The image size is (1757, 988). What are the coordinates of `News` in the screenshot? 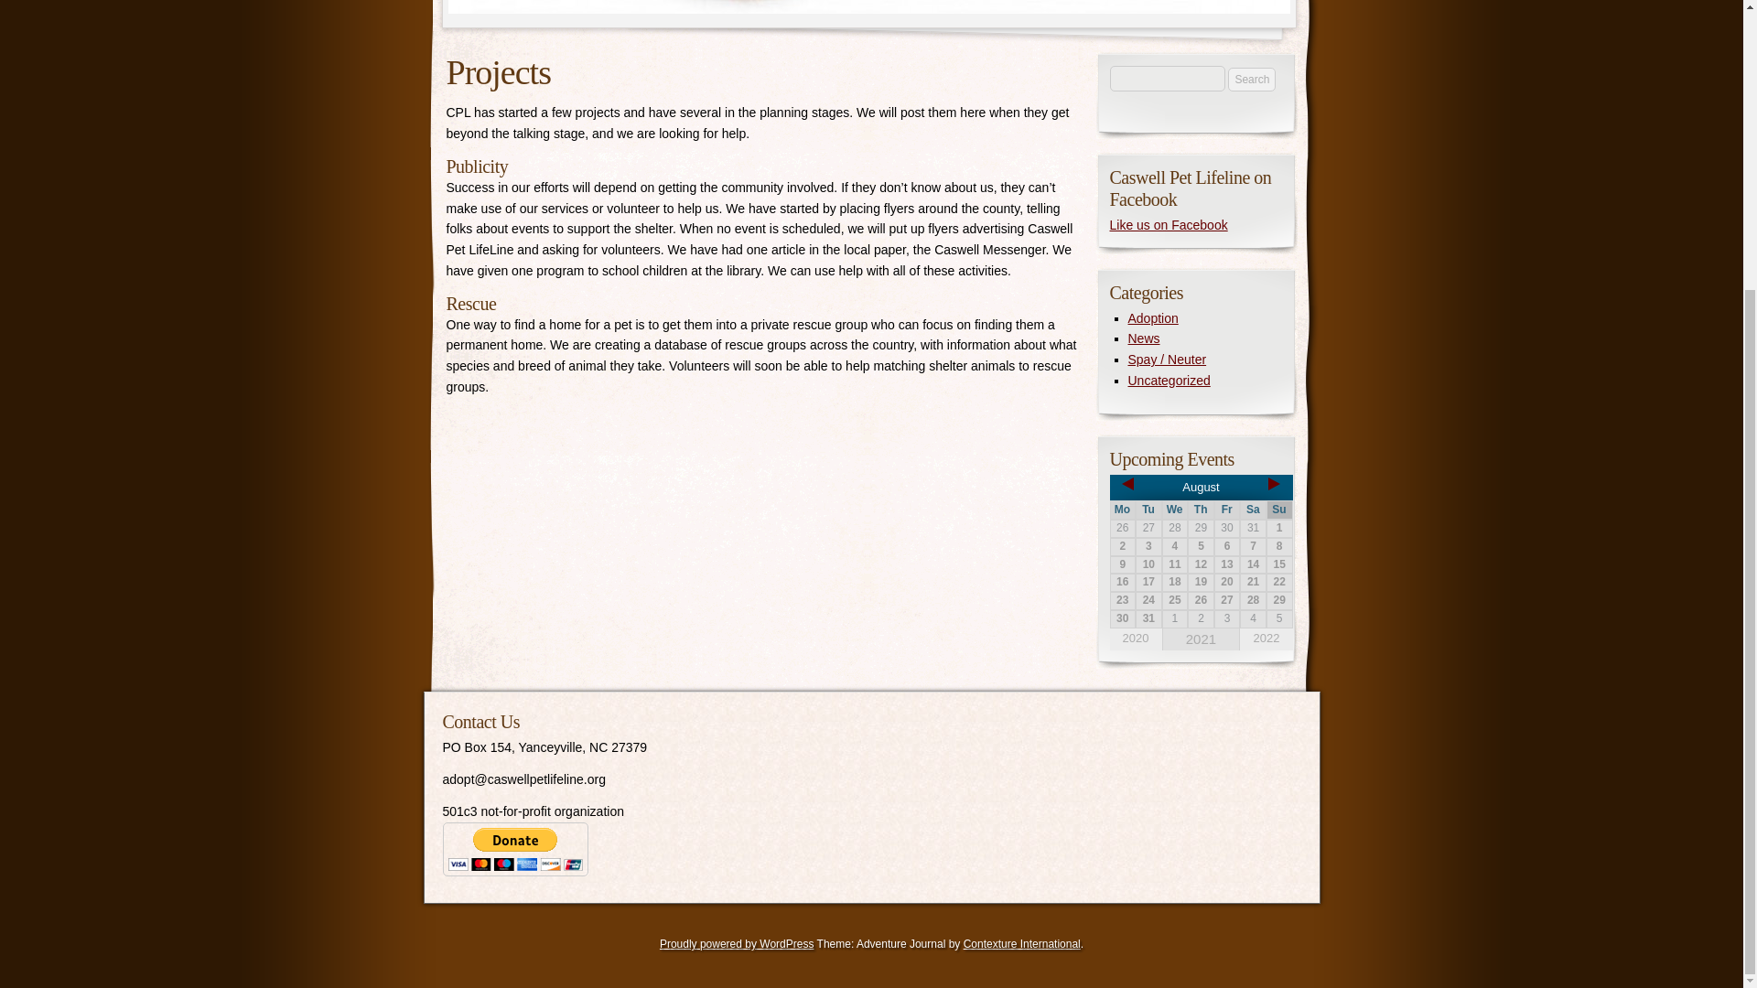 It's located at (1144, 338).